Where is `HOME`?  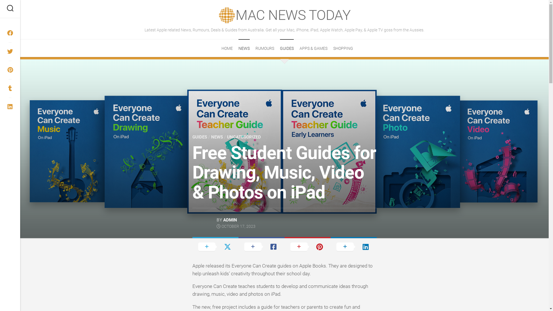
HOME is located at coordinates (227, 48).